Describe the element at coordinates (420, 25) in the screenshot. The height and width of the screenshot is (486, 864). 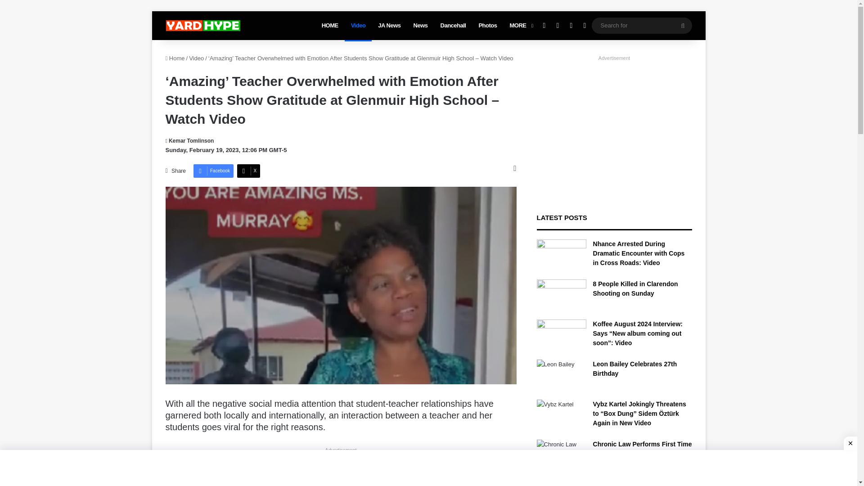
I see `News` at that location.